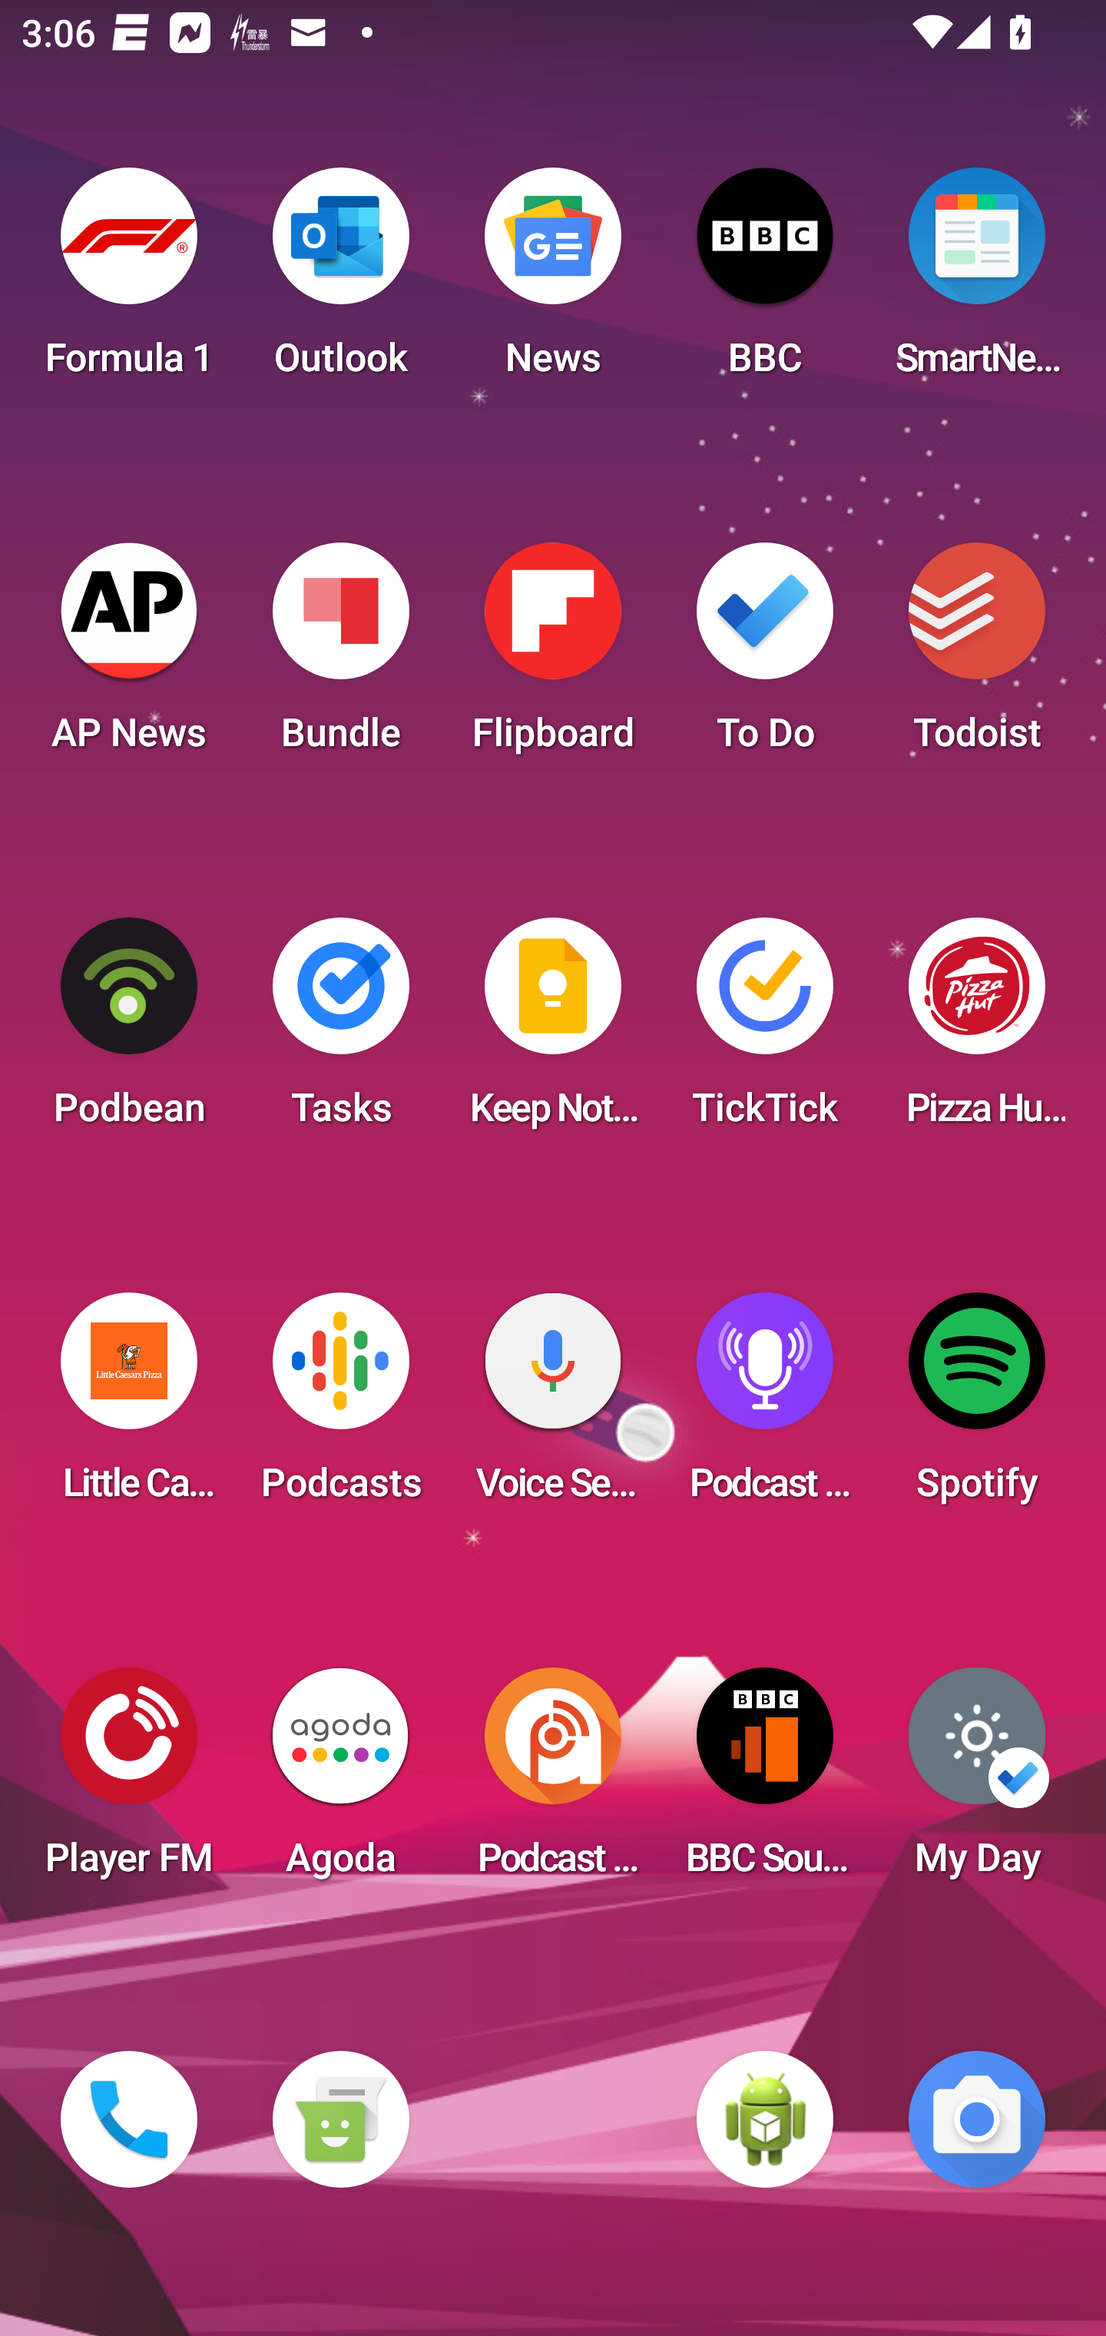 The image size is (1106, 2336). What do you see at coordinates (765, 1406) in the screenshot?
I see `Podcast Player` at bounding box center [765, 1406].